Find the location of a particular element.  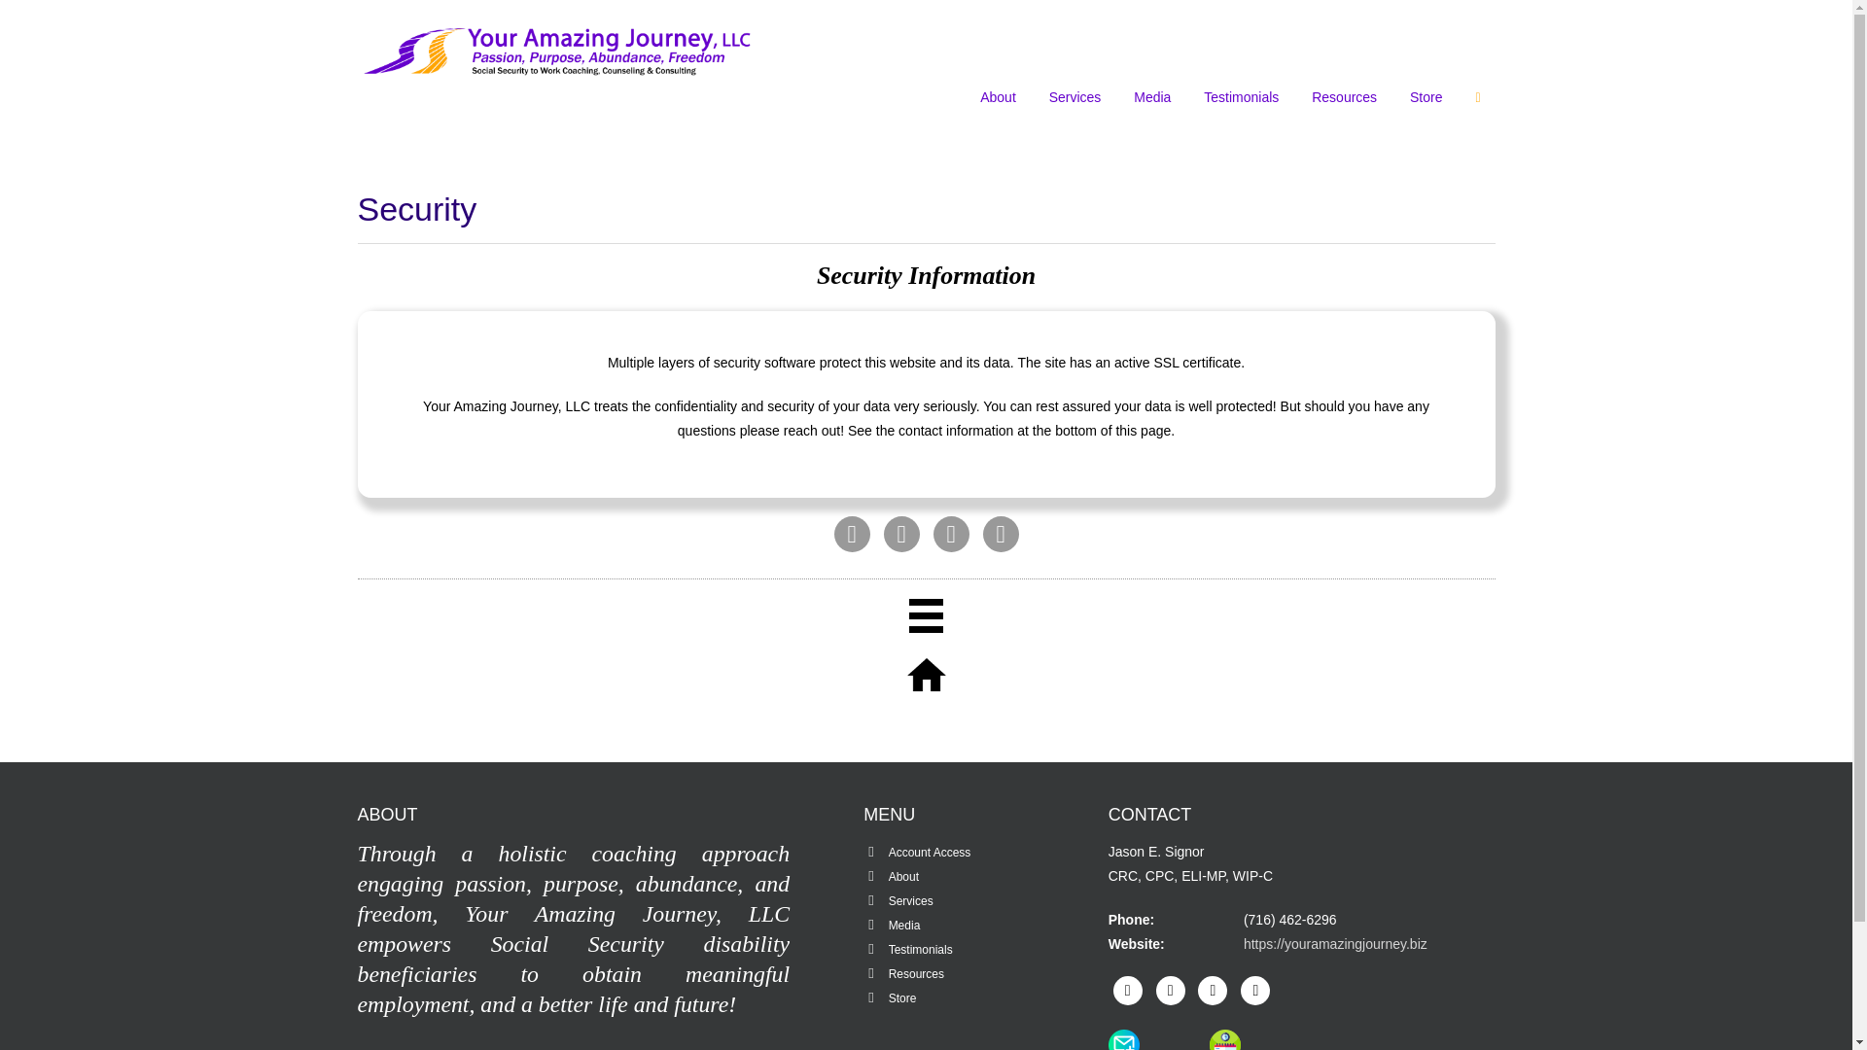

facebook is located at coordinates (852, 535).